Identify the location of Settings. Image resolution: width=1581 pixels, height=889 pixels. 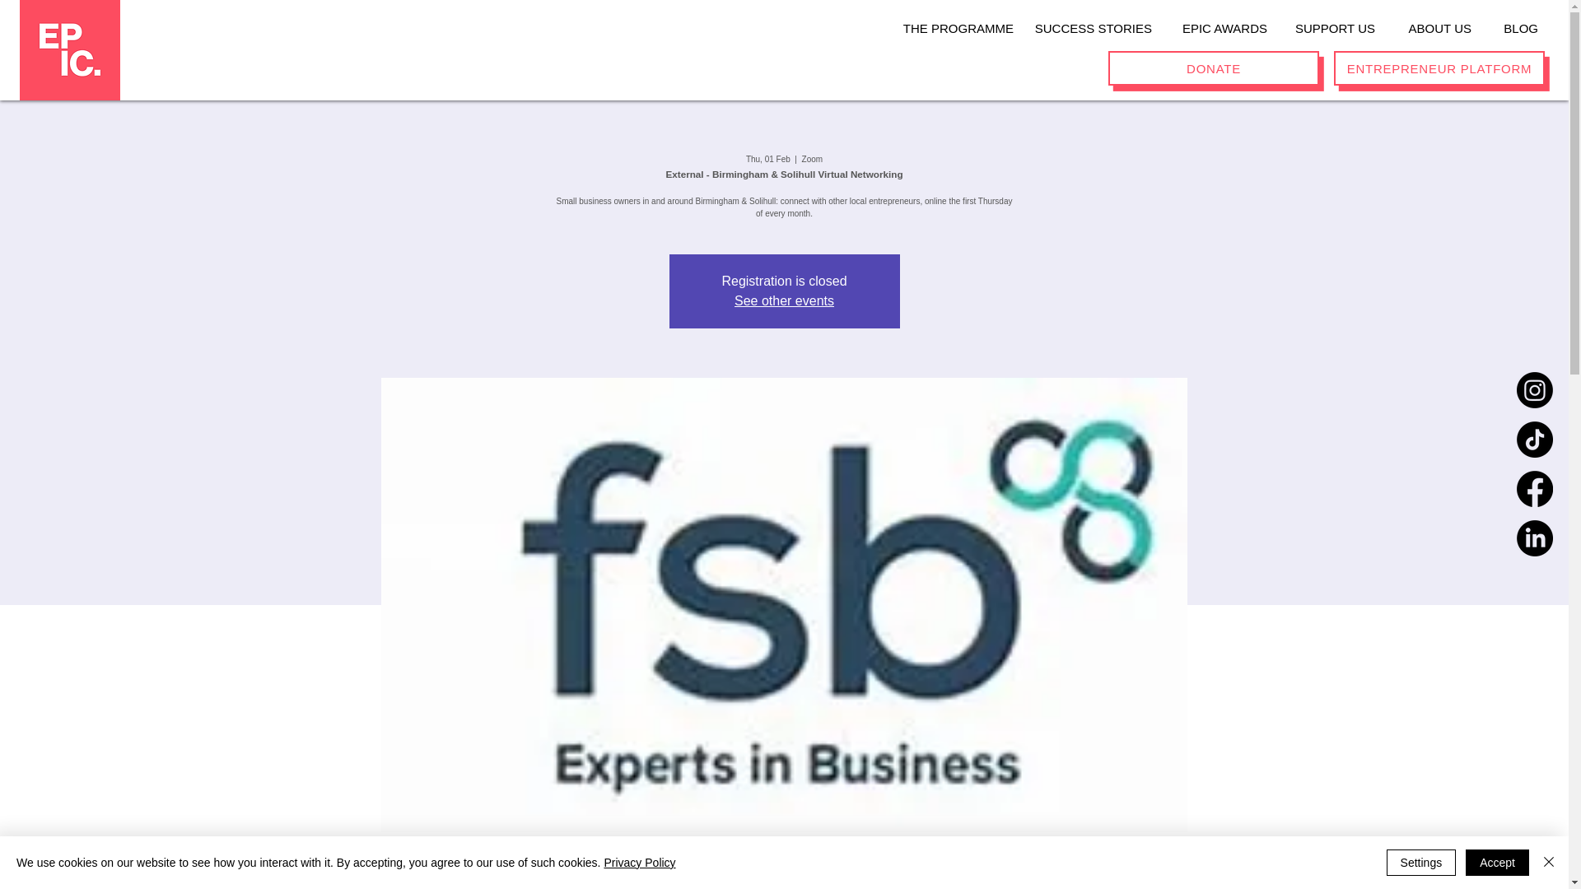
(1421, 863).